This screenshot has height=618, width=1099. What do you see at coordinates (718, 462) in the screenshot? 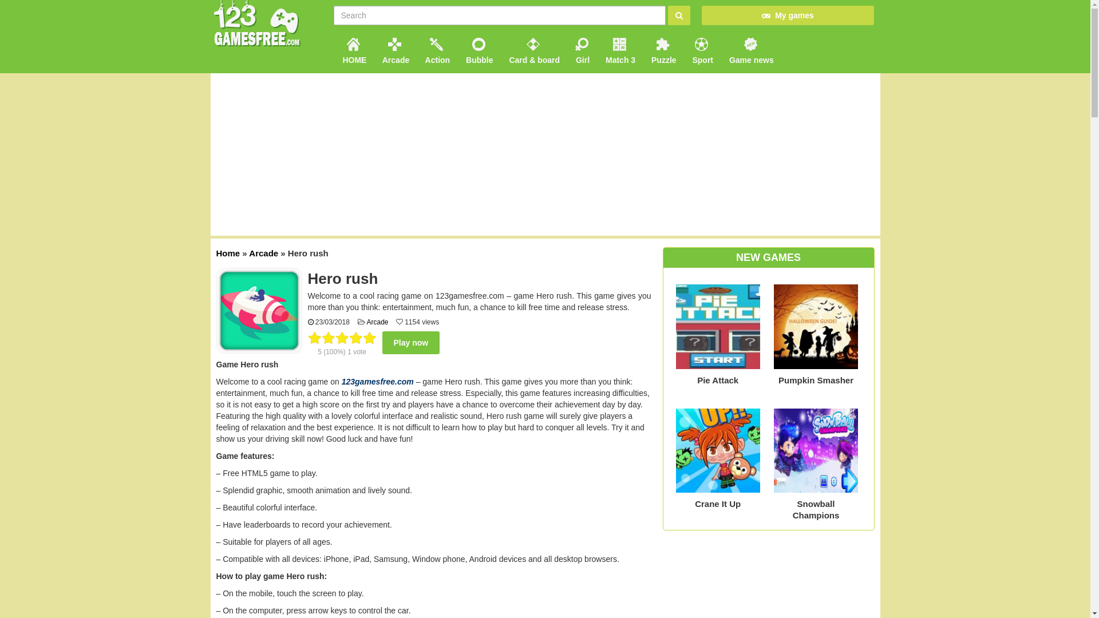
I see `Crane It Up` at bounding box center [718, 462].